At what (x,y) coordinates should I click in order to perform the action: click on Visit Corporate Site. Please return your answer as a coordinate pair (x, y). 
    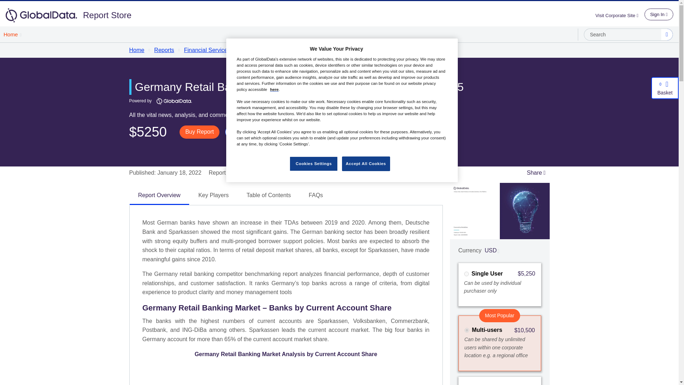
    Looking at the image, I should click on (620, 15).